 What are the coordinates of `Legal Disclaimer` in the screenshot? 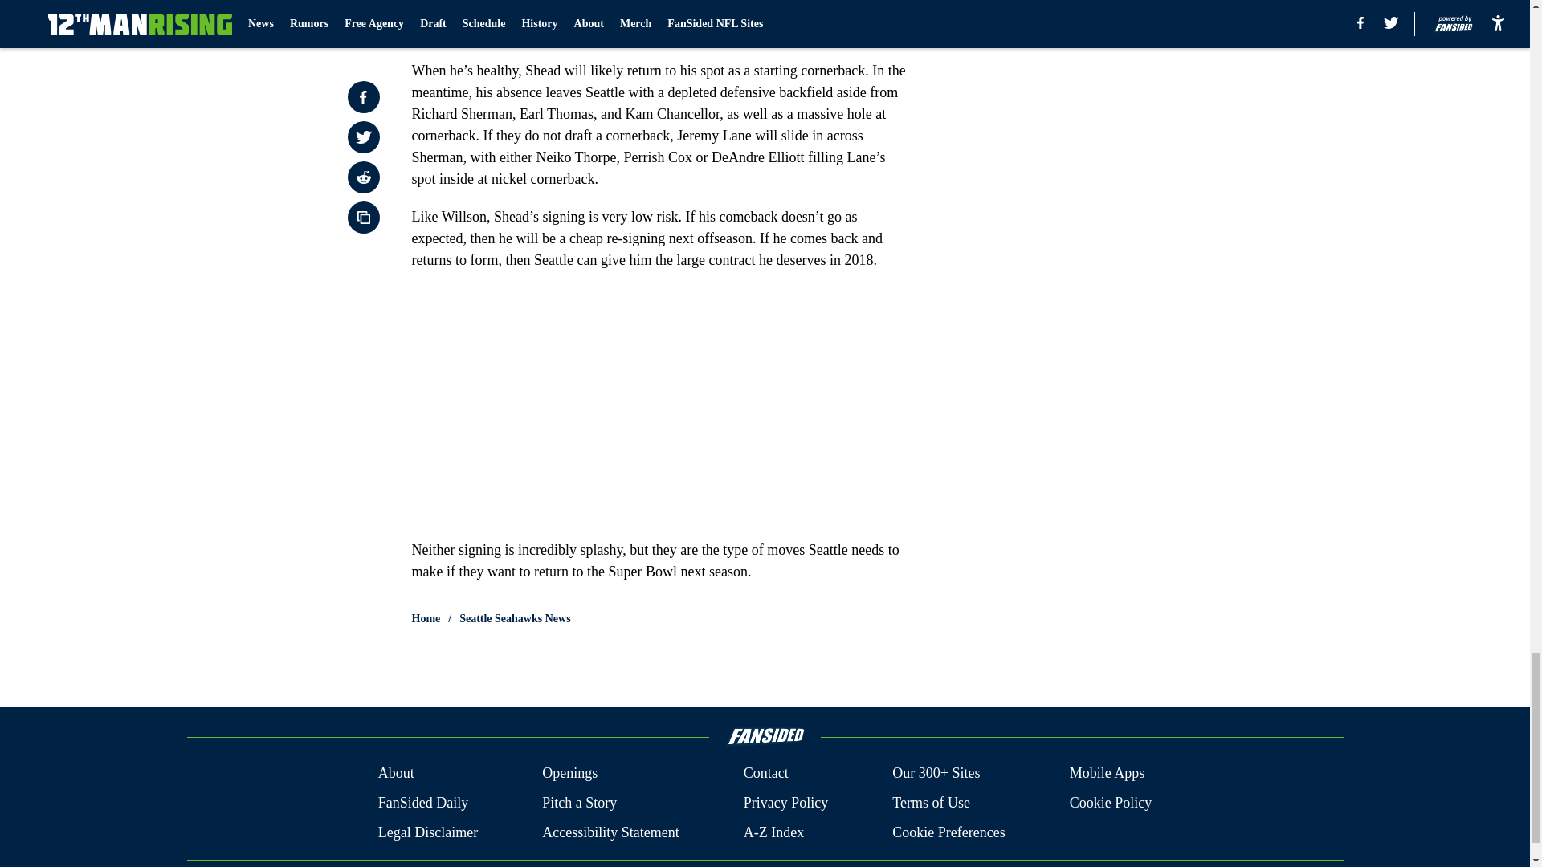 It's located at (427, 832).